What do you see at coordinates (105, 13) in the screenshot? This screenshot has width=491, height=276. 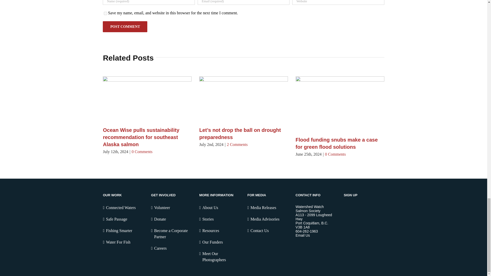 I see `yes` at bounding box center [105, 13].